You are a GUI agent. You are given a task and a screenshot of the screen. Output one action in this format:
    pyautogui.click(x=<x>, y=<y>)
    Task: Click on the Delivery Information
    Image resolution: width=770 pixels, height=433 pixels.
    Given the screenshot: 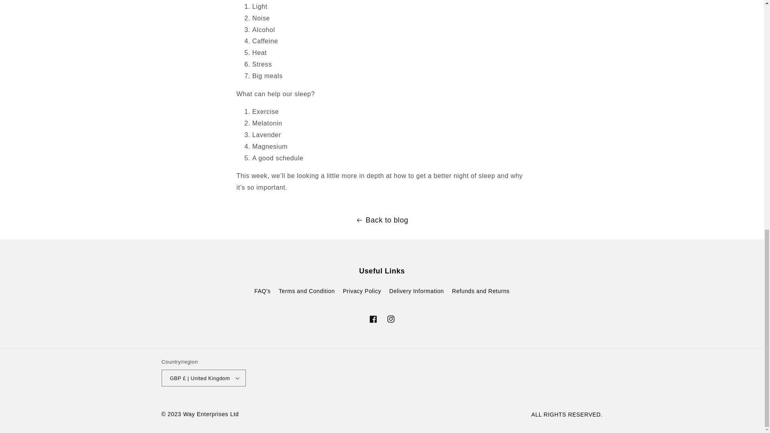 What is the action you would take?
    pyautogui.click(x=416, y=291)
    